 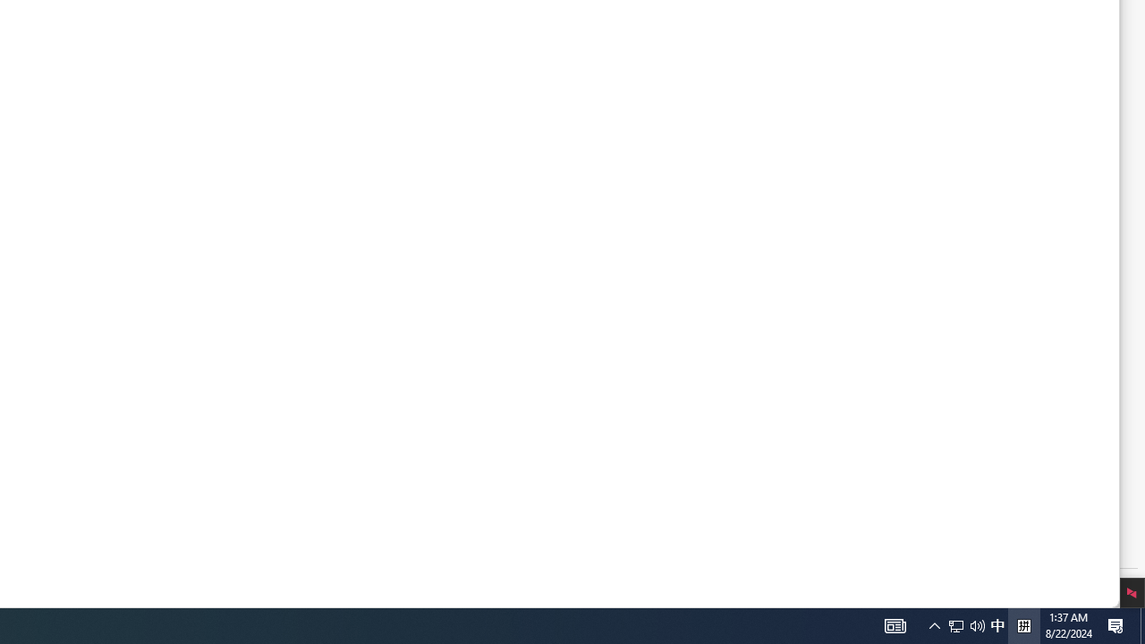 I want to click on Careers, so click(x=206, y=322).